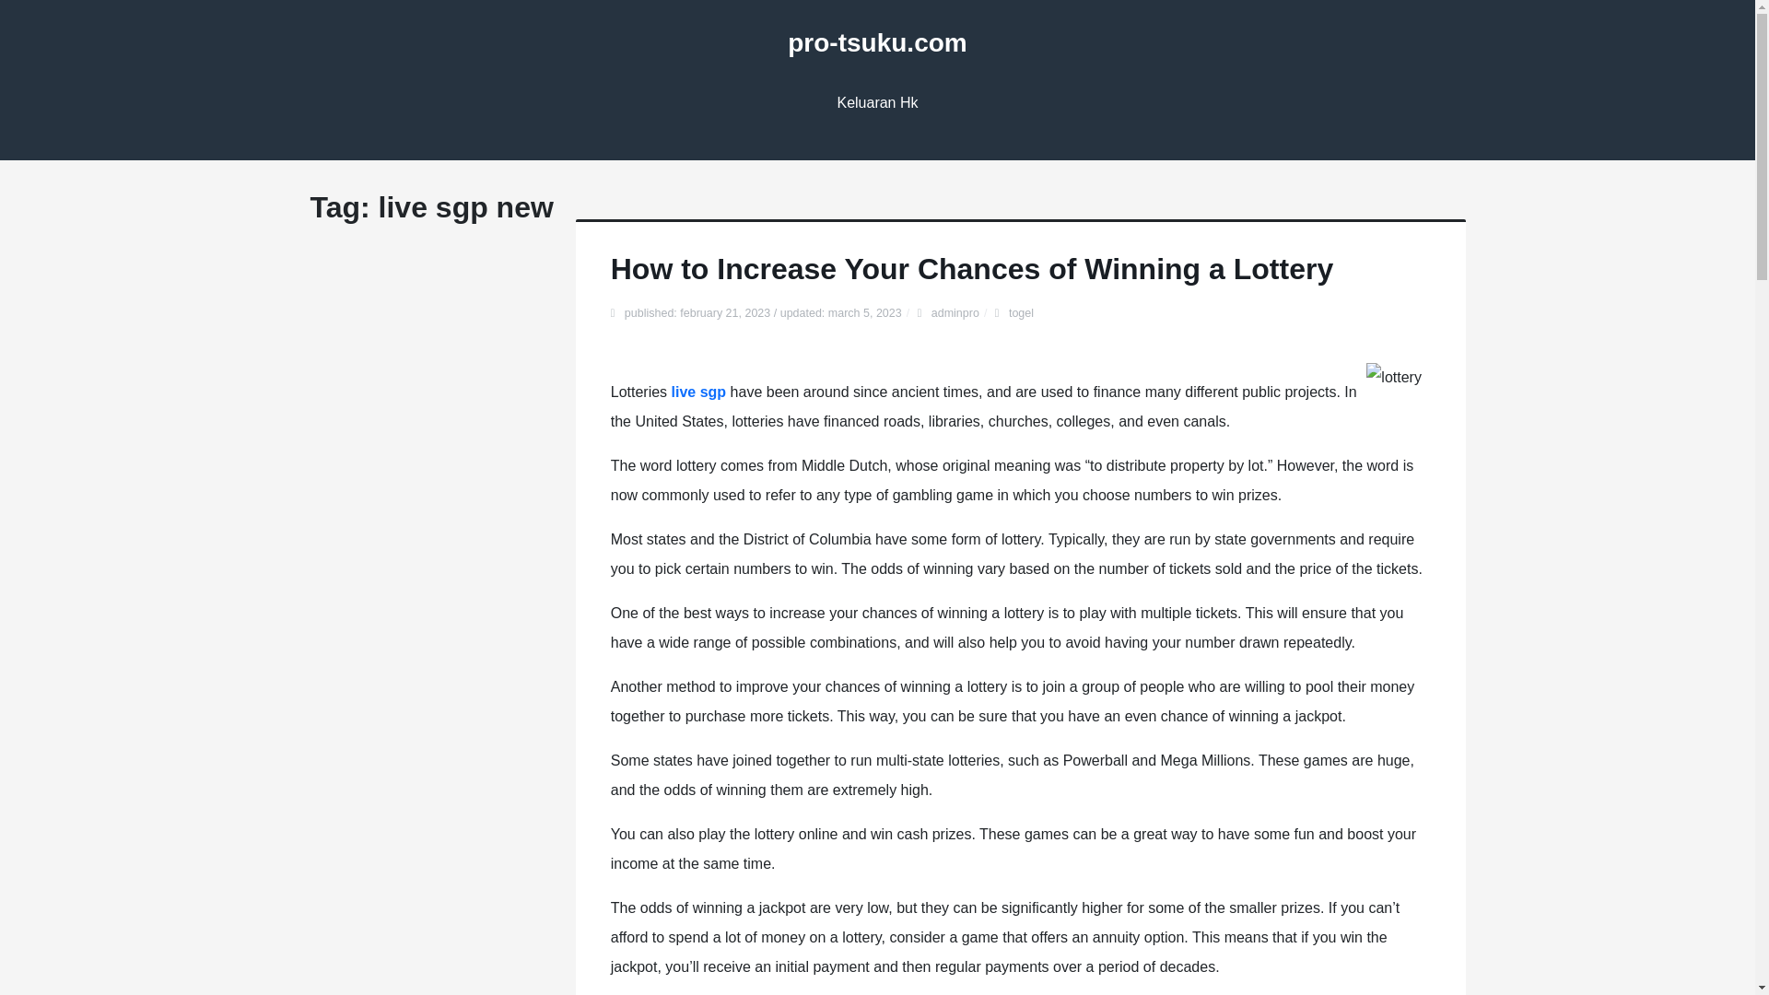  Describe the element at coordinates (955, 312) in the screenshot. I see `adminpro` at that location.